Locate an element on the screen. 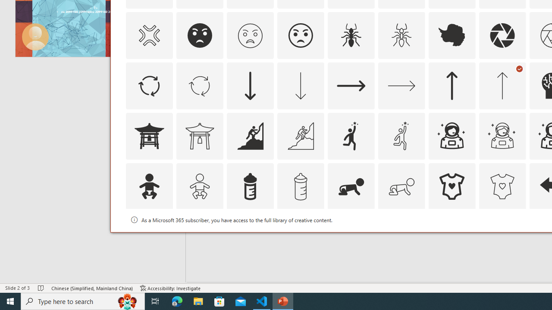  AutomationID: Icons_Badge3_M is located at coordinates (351, 237).